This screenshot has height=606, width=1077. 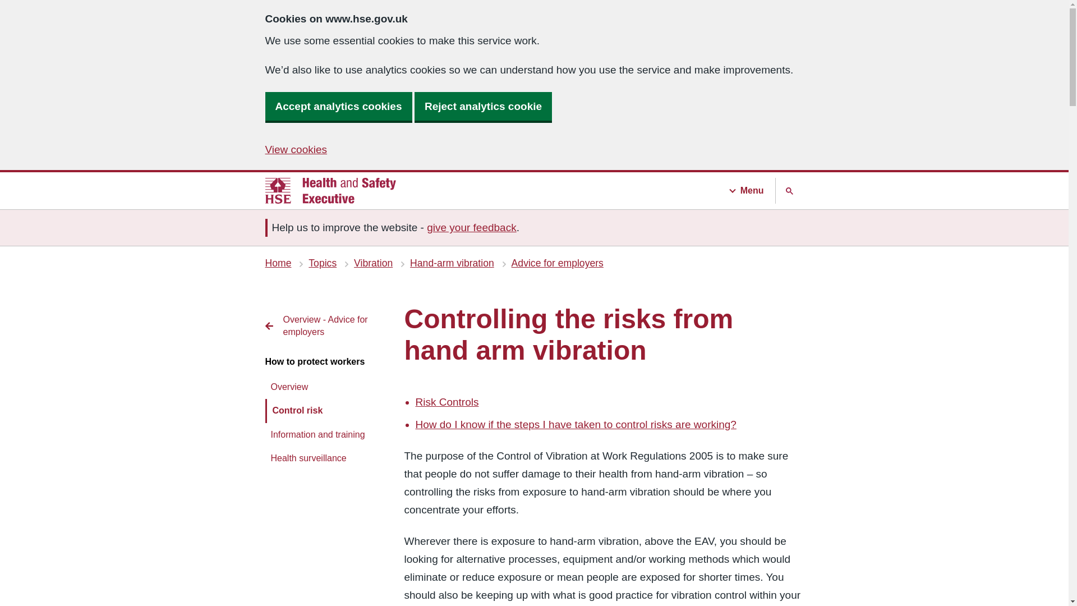 I want to click on give your feedback, so click(x=471, y=227).